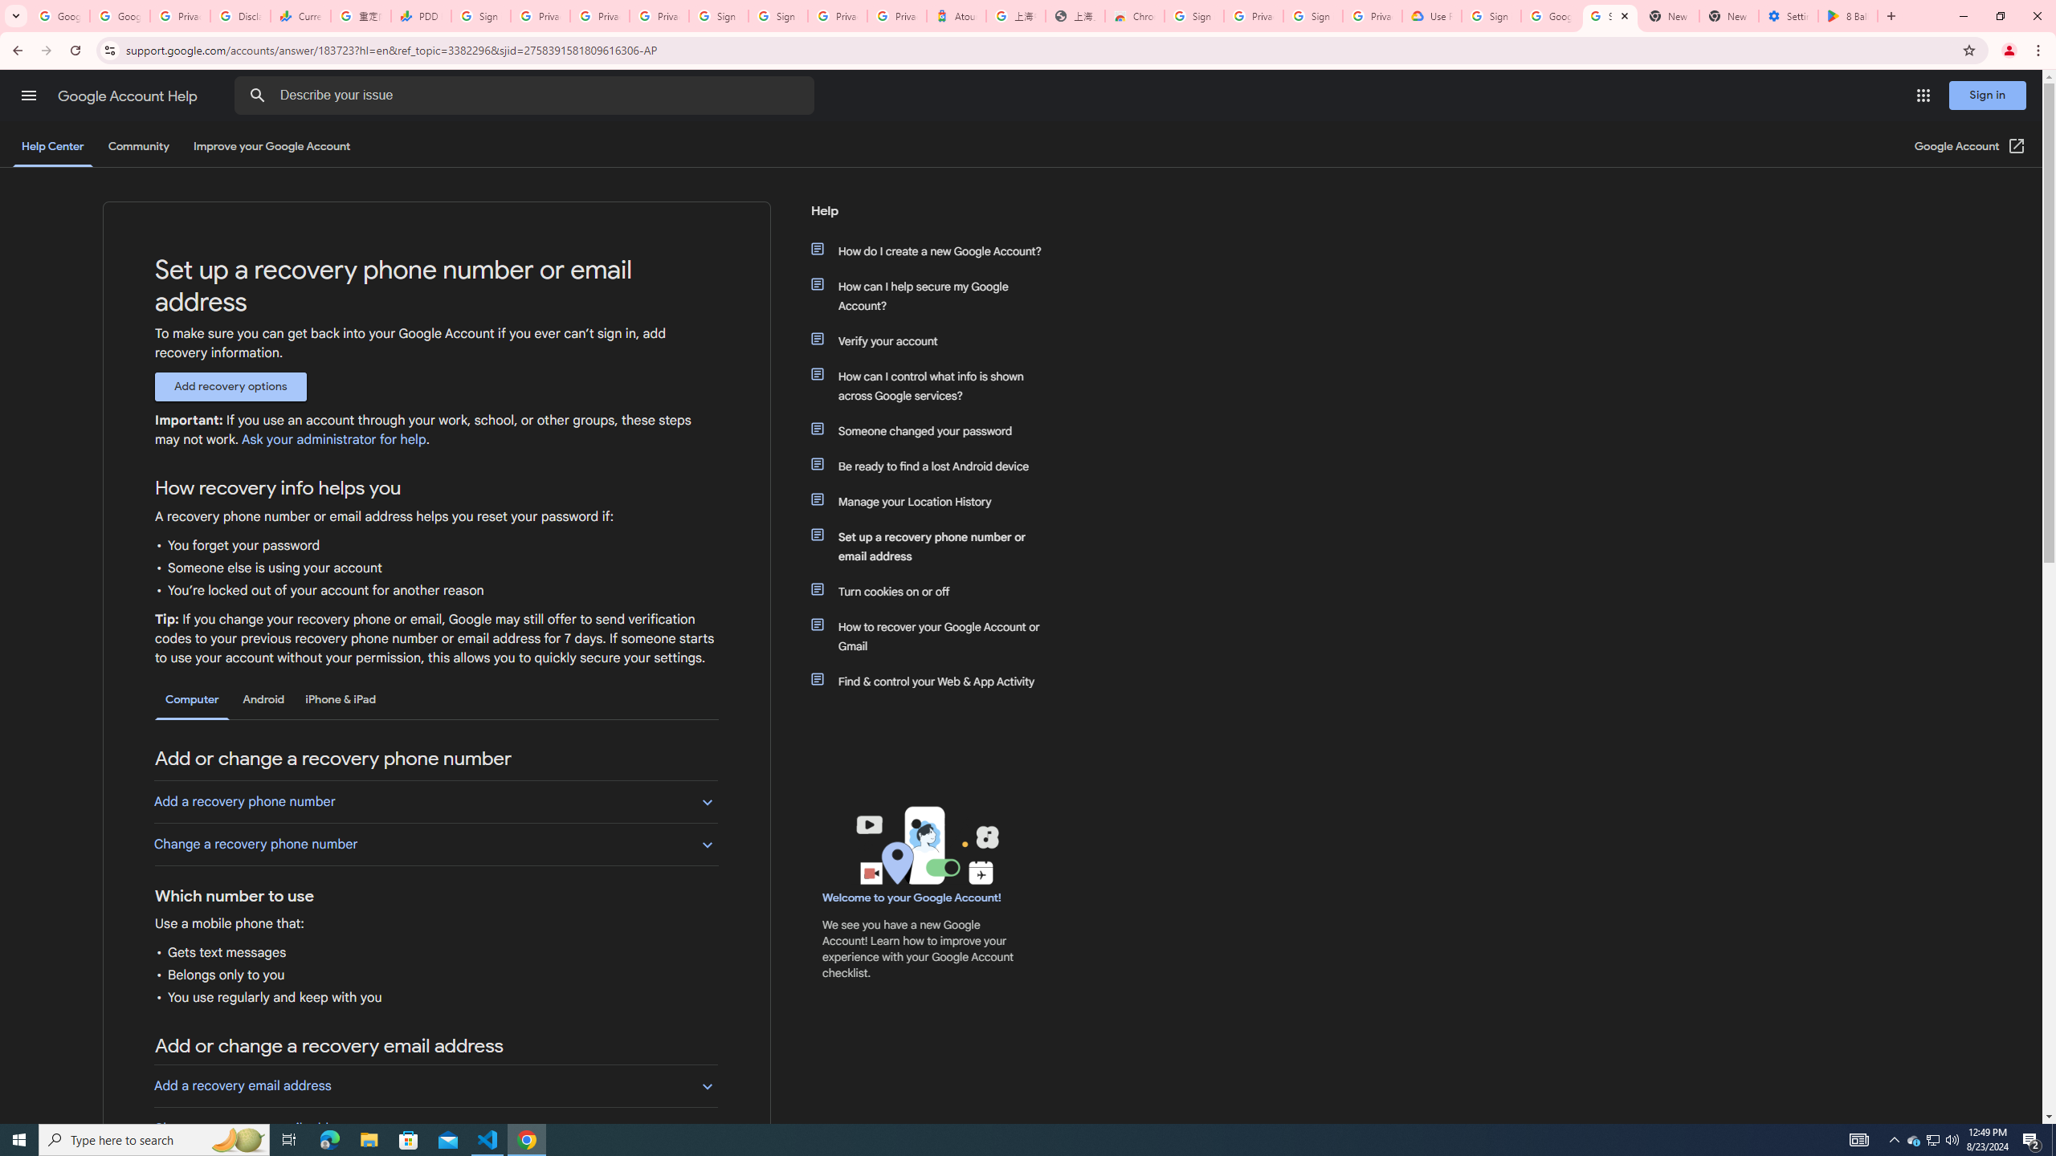 The width and height of the screenshot is (2056, 1156). What do you see at coordinates (912, 898) in the screenshot?
I see `Welcome to your Google Account!` at bounding box center [912, 898].